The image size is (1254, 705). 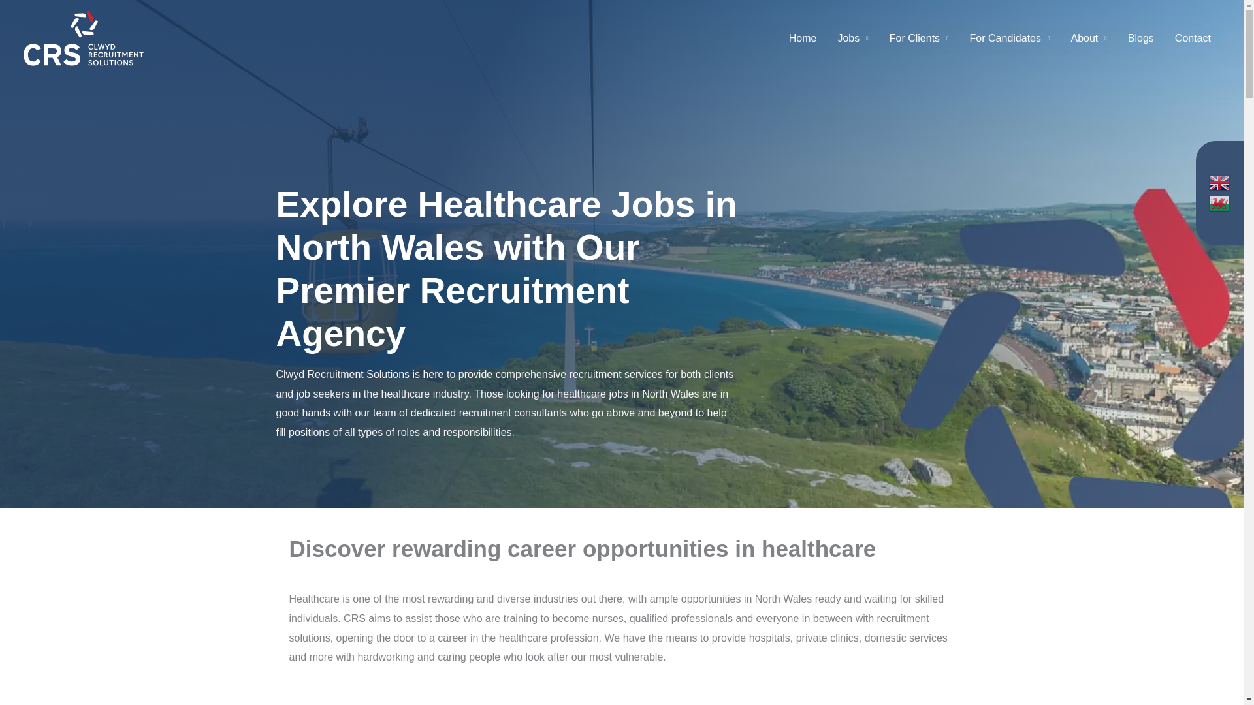 What do you see at coordinates (1010, 38) in the screenshot?
I see `For Candidates` at bounding box center [1010, 38].